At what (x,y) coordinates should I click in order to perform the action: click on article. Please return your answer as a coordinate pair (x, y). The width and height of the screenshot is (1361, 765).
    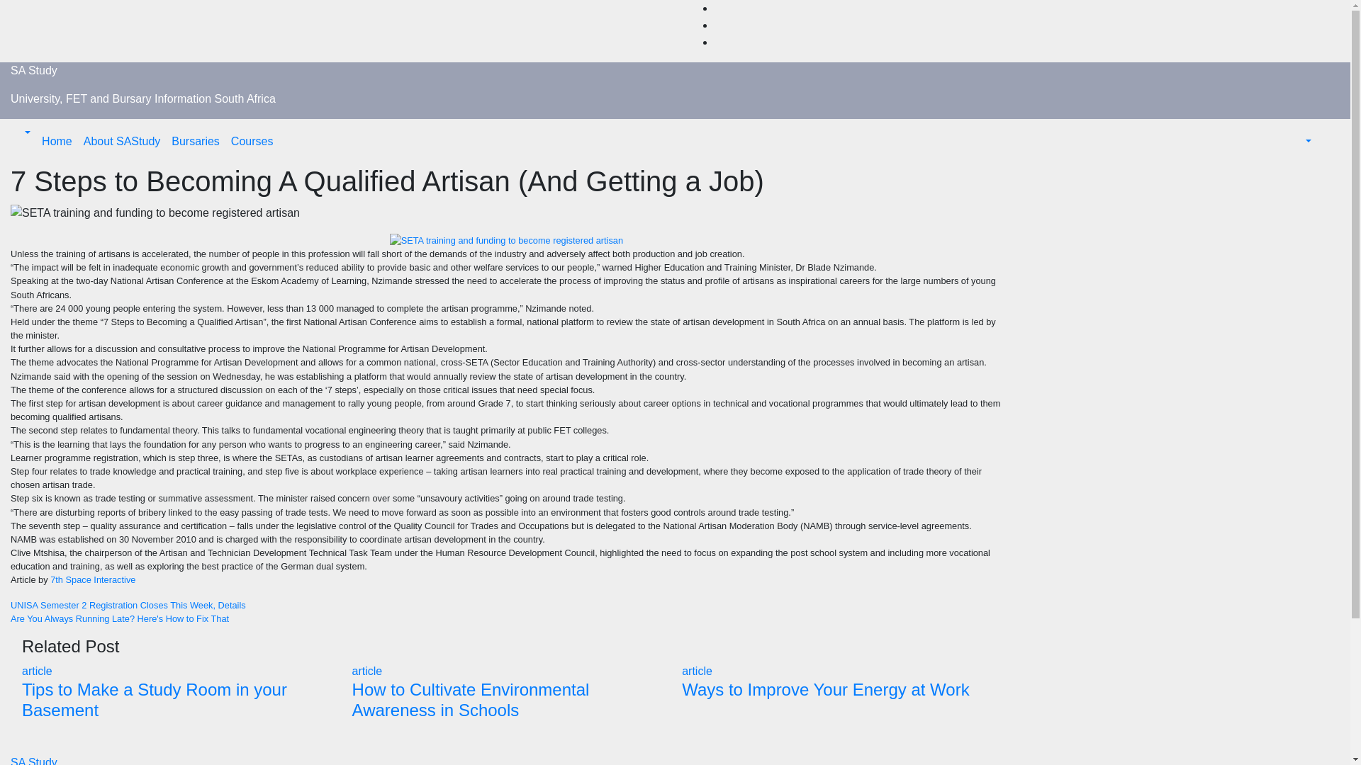
    Looking at the image, I should click on (696, 670).